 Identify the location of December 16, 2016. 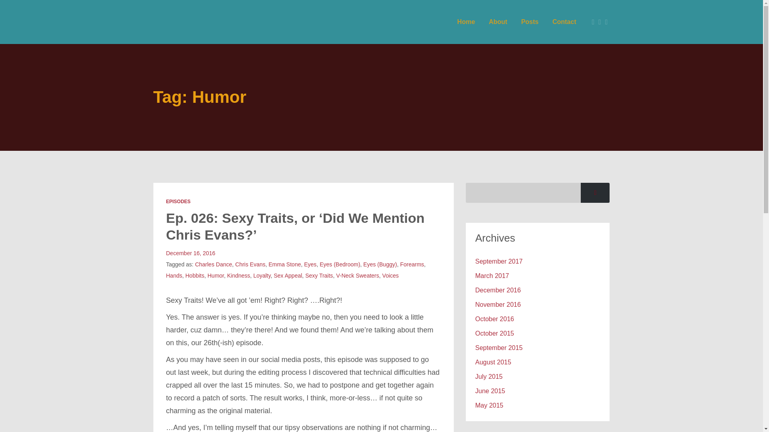
(191, 253).